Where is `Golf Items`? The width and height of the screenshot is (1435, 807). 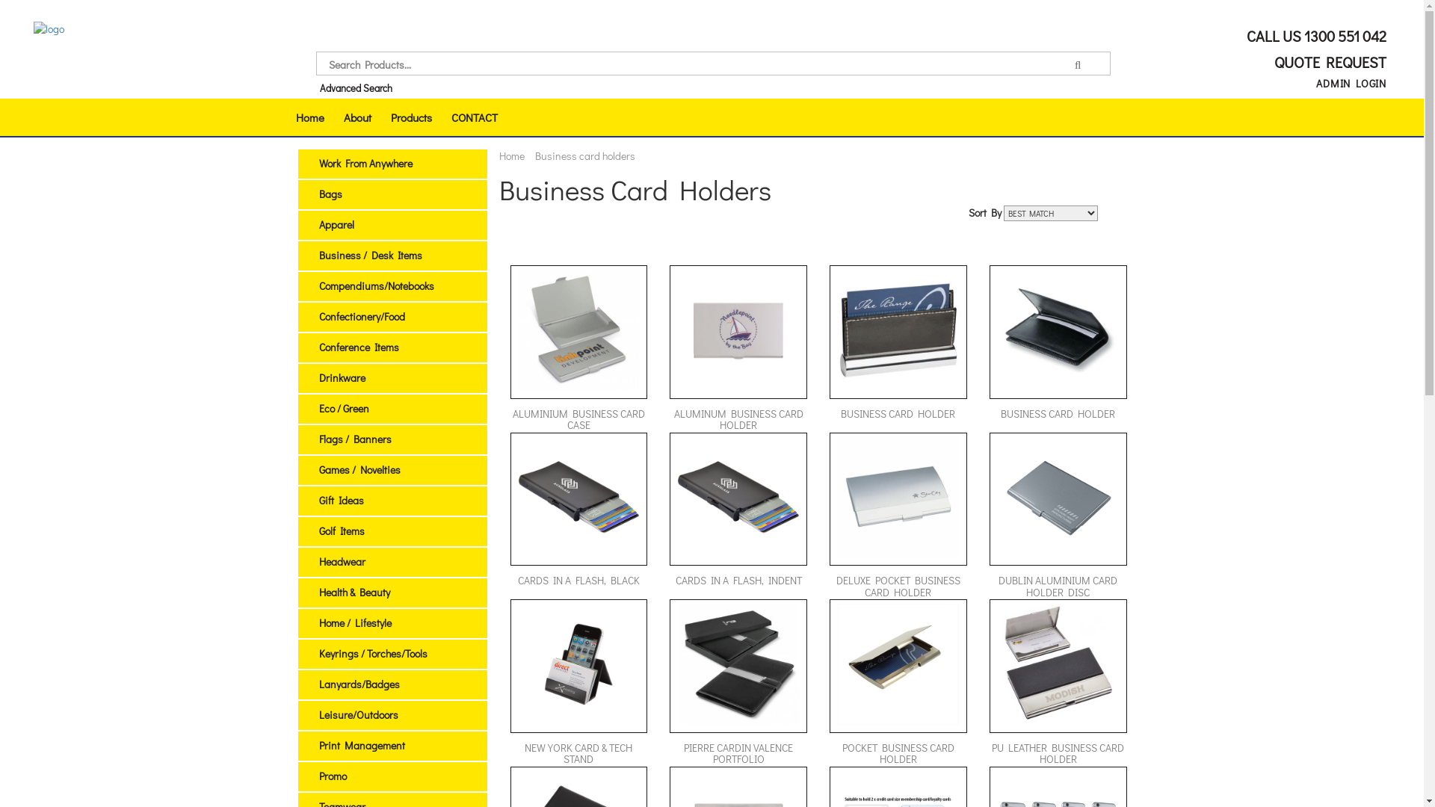 Golf Items is located at coordinates (341, 531).